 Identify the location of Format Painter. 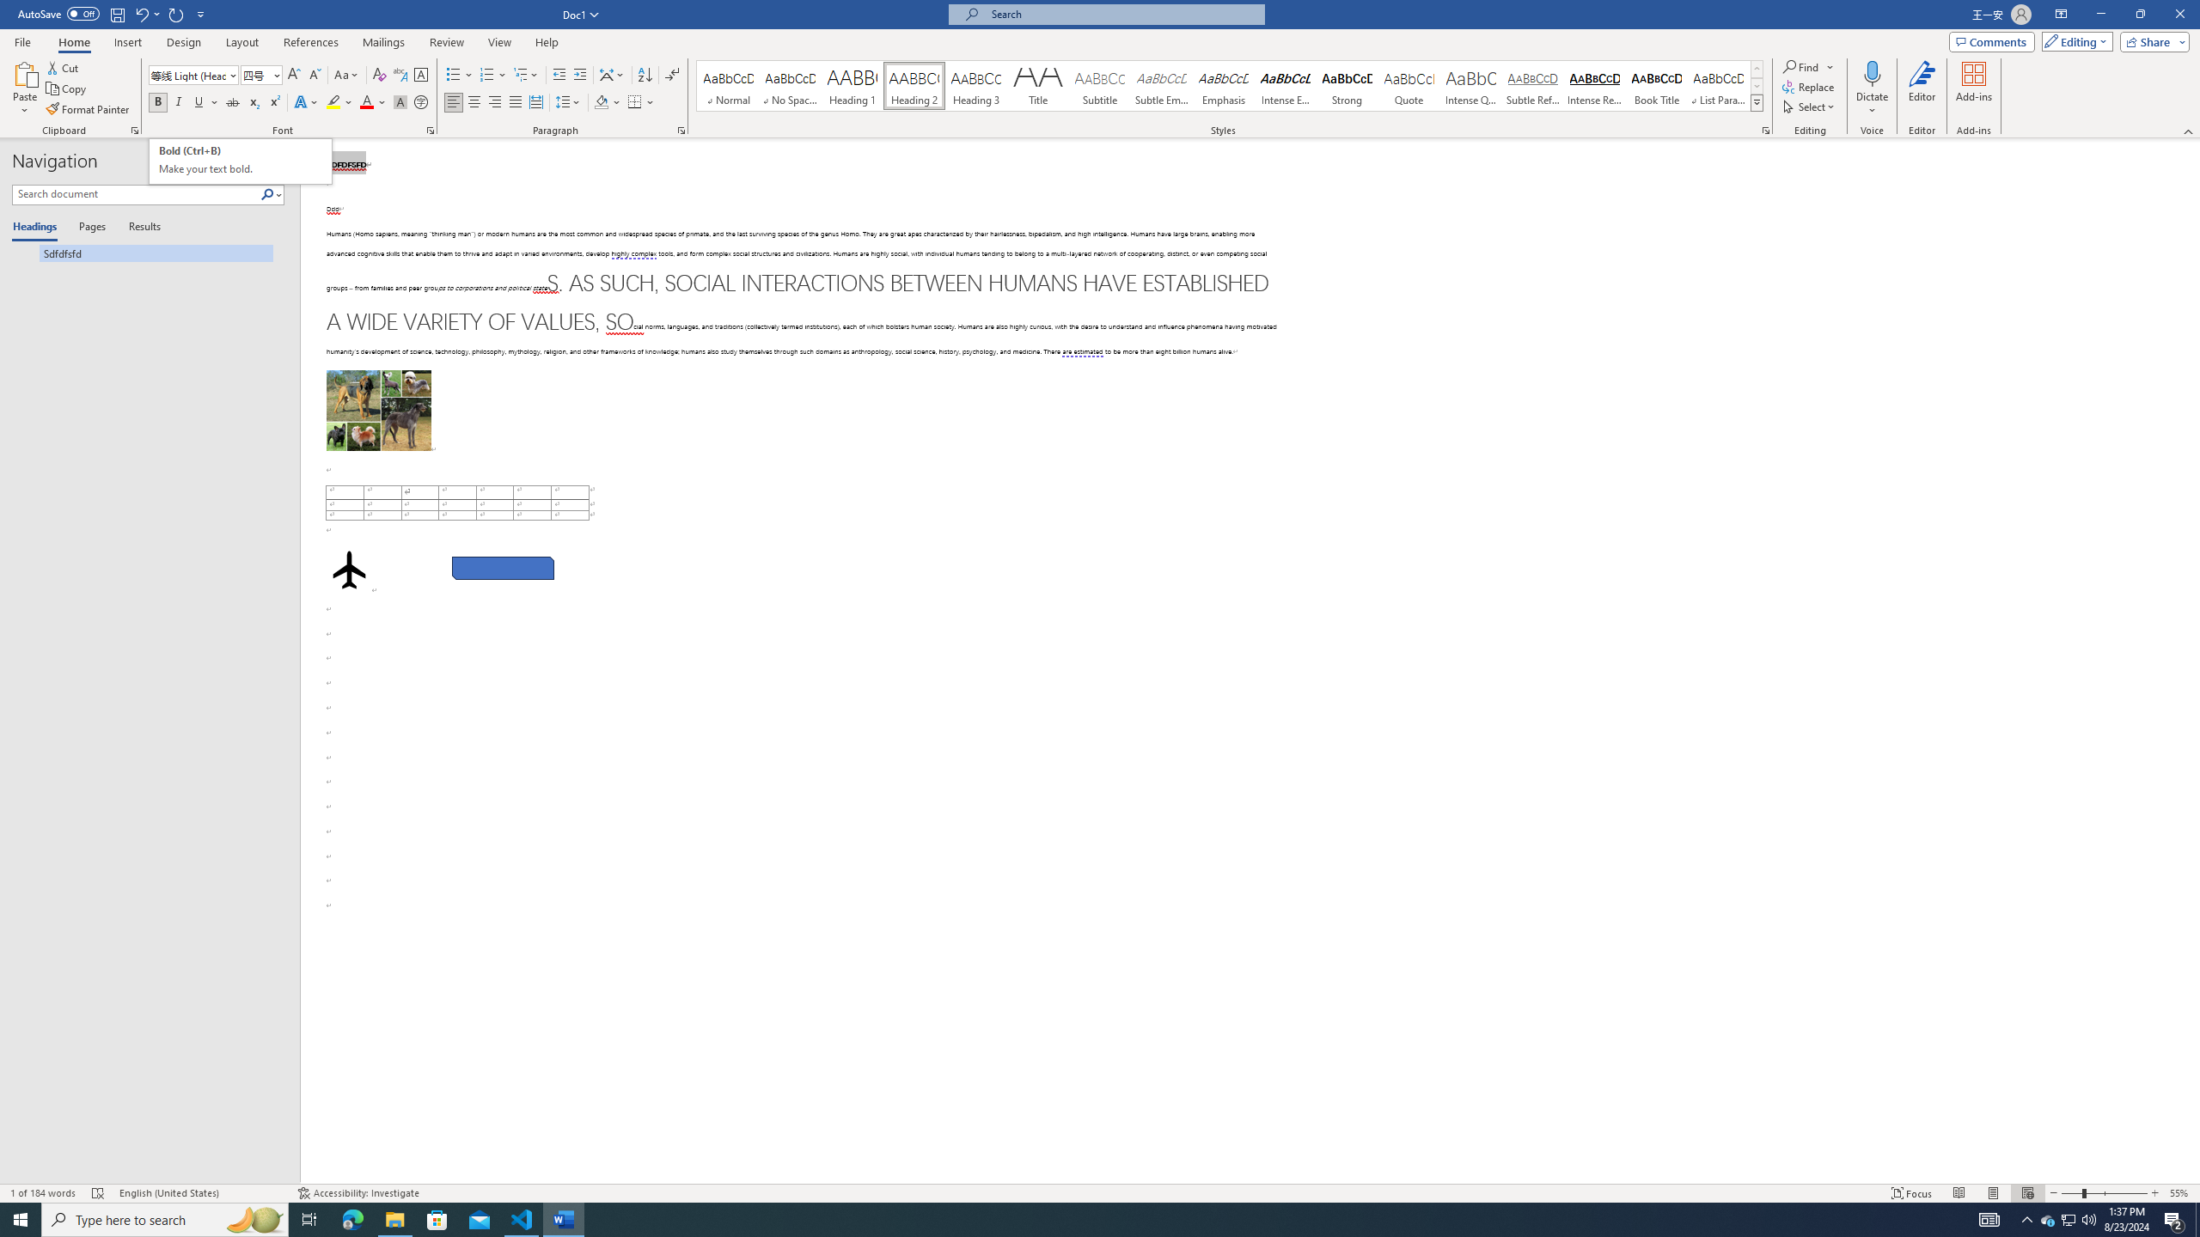
(89, 110).